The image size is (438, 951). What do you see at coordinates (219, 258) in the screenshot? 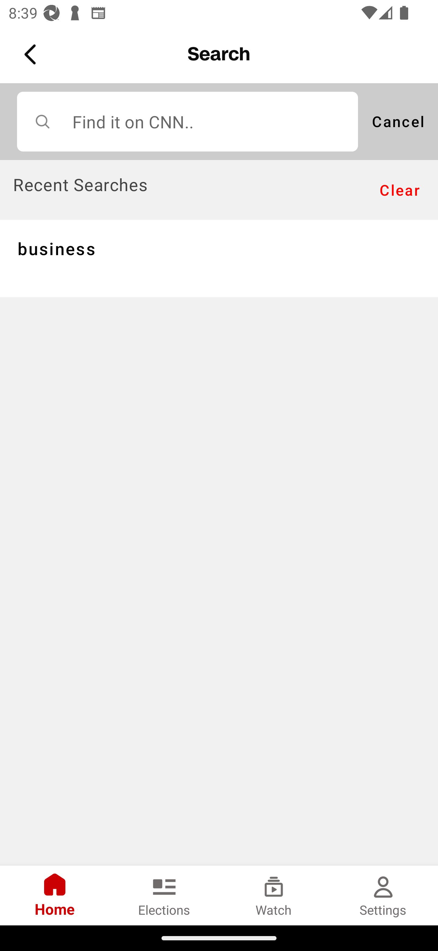
I see `business
` at bounding box center [219, 258].